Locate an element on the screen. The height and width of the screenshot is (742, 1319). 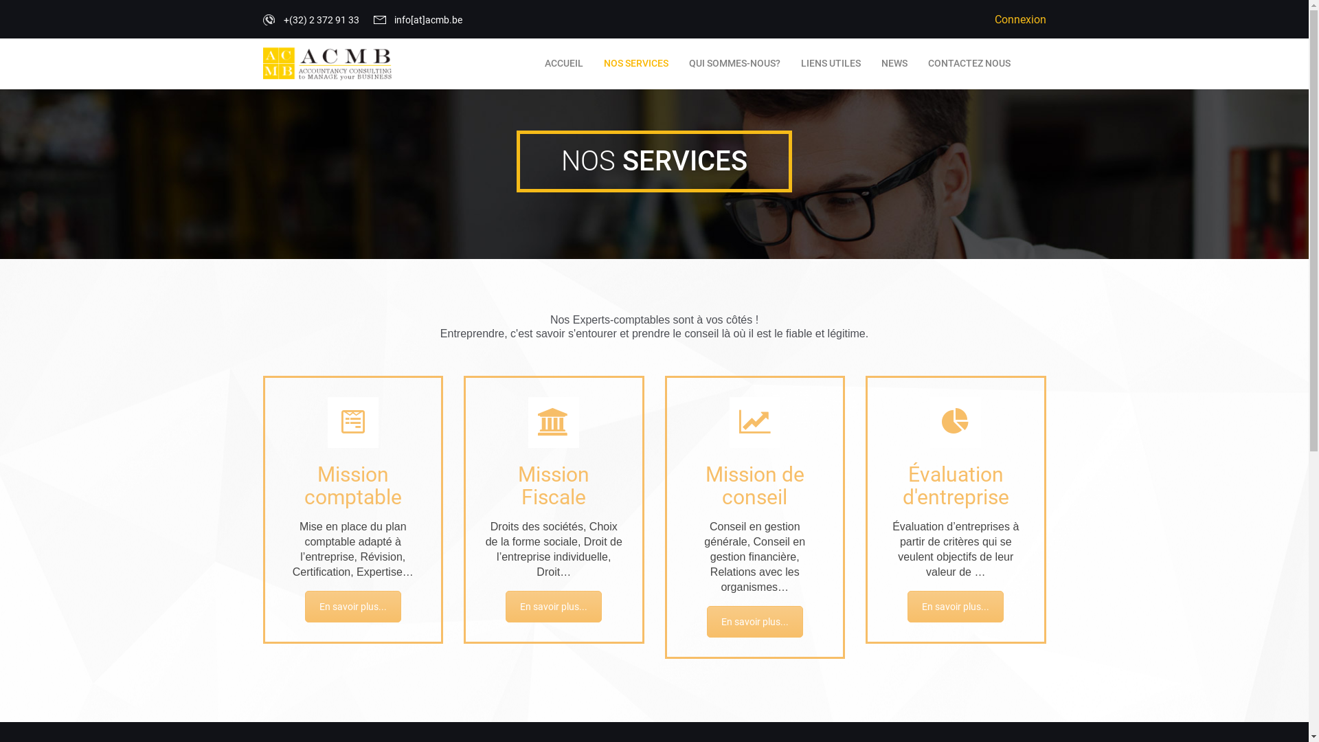
+(32) 2 372 91 33 is located at coordinates (757, 412).